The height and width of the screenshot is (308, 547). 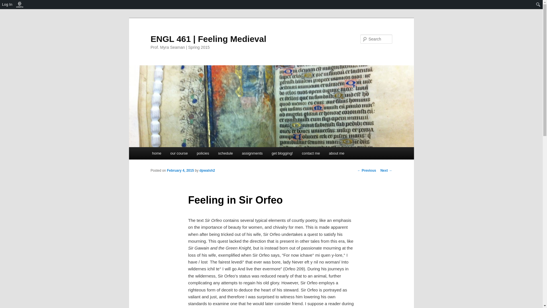 What do you see at coordinates (157, 153) in the screenshot?
I see `home` at bounding box center [157, 153].